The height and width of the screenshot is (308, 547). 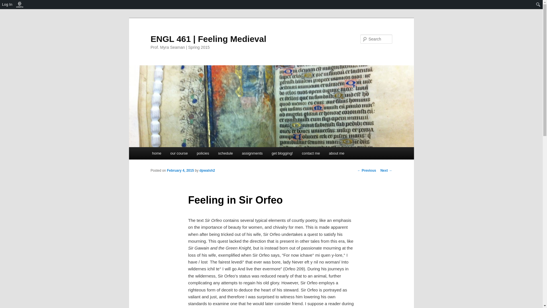 What do you see at coordinates (157, 153) in the screenshot?
I see `home` at bounding box center [157, 153].